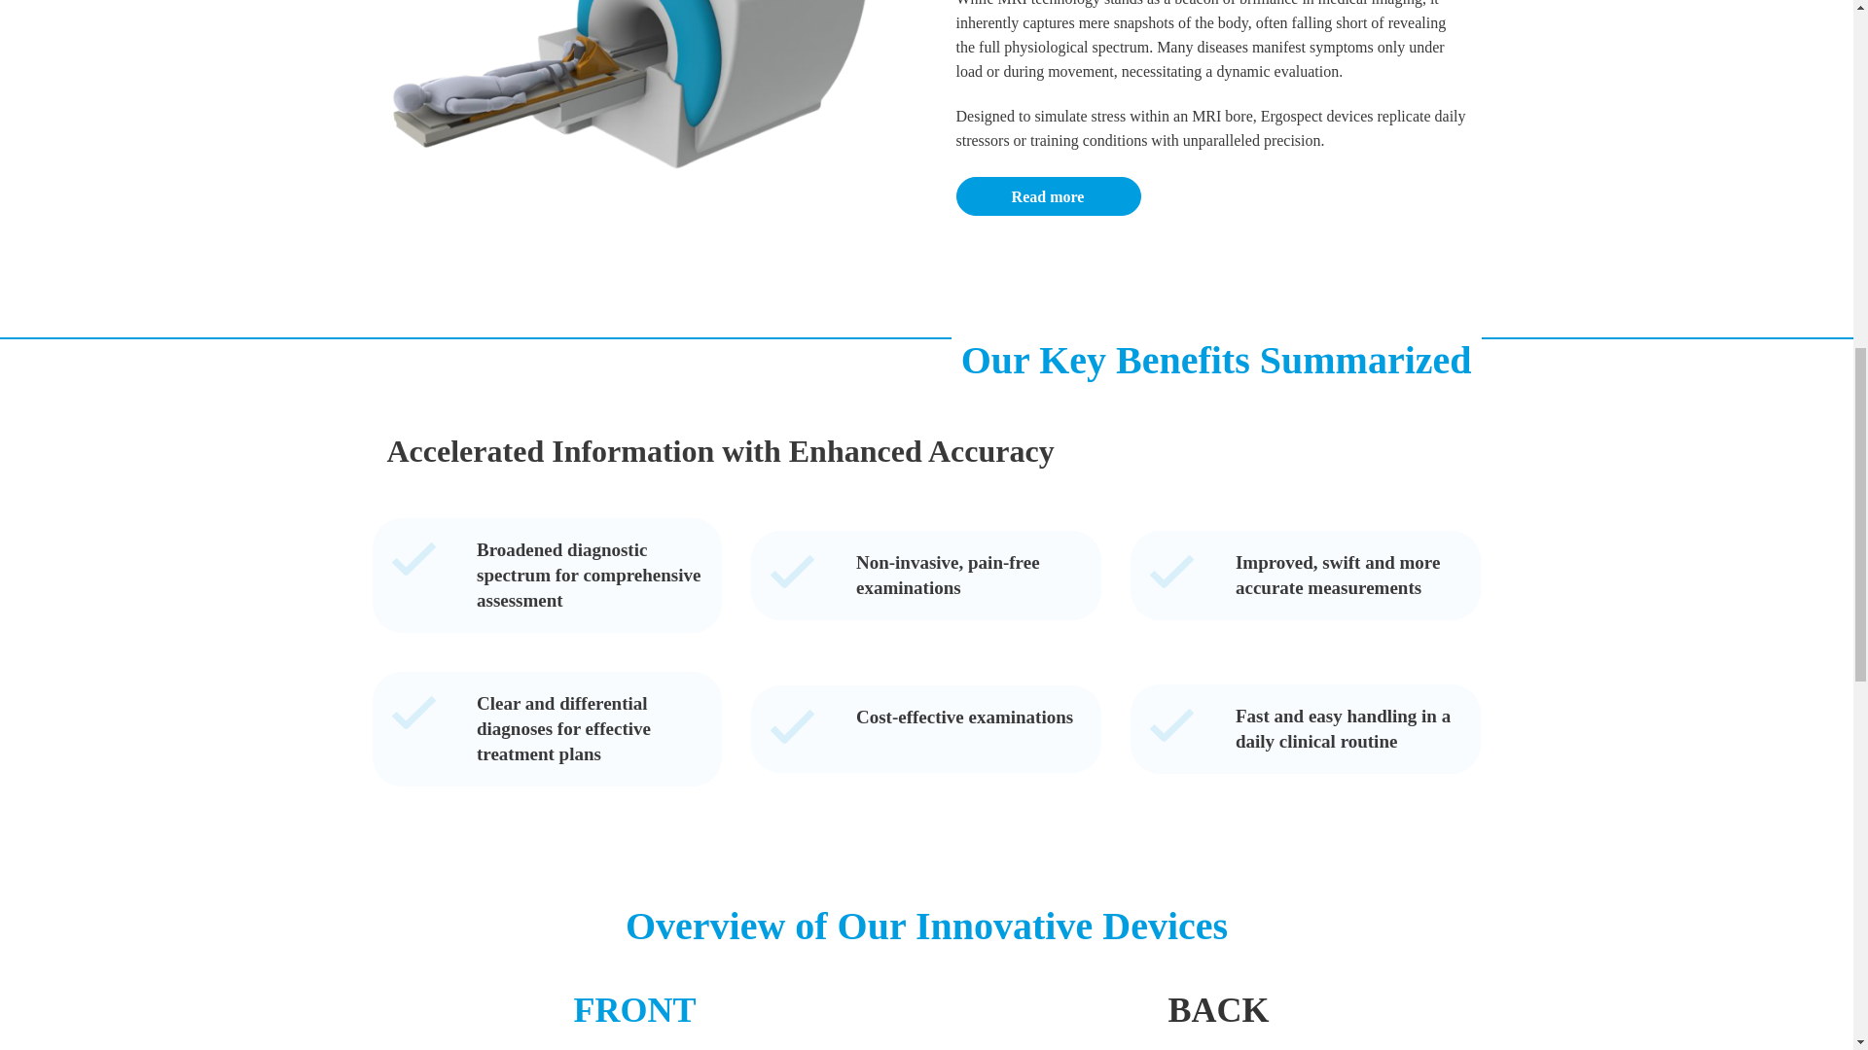  I want to click on Products, so click(1047, 196).